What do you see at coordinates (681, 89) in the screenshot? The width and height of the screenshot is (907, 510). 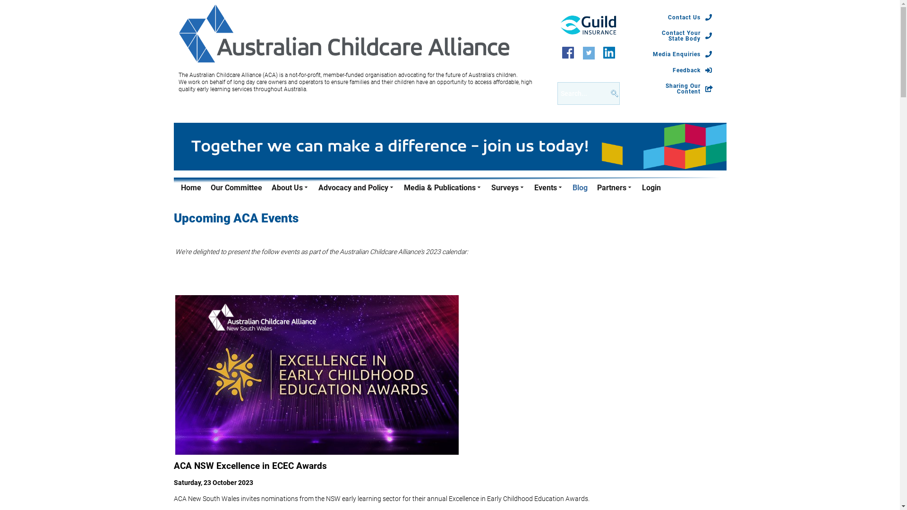 I see `Sharing Our Content` at bounding box center [681, 89].